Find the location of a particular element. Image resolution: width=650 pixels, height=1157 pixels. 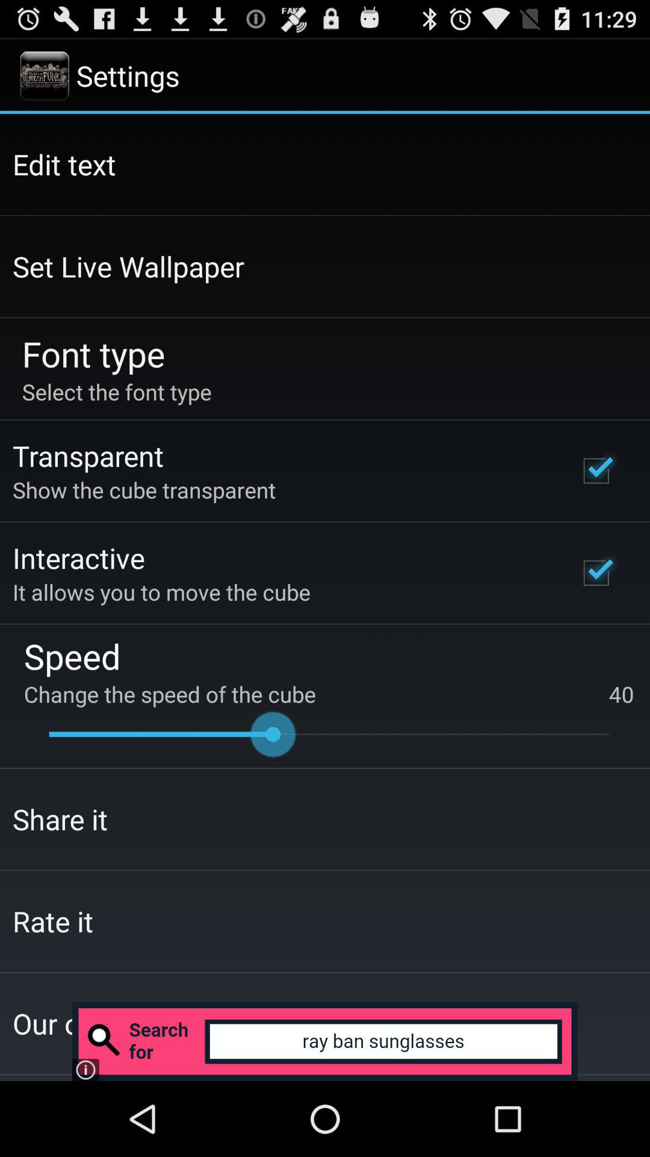

press app below the edit text item is located at coordinates (128, 266).